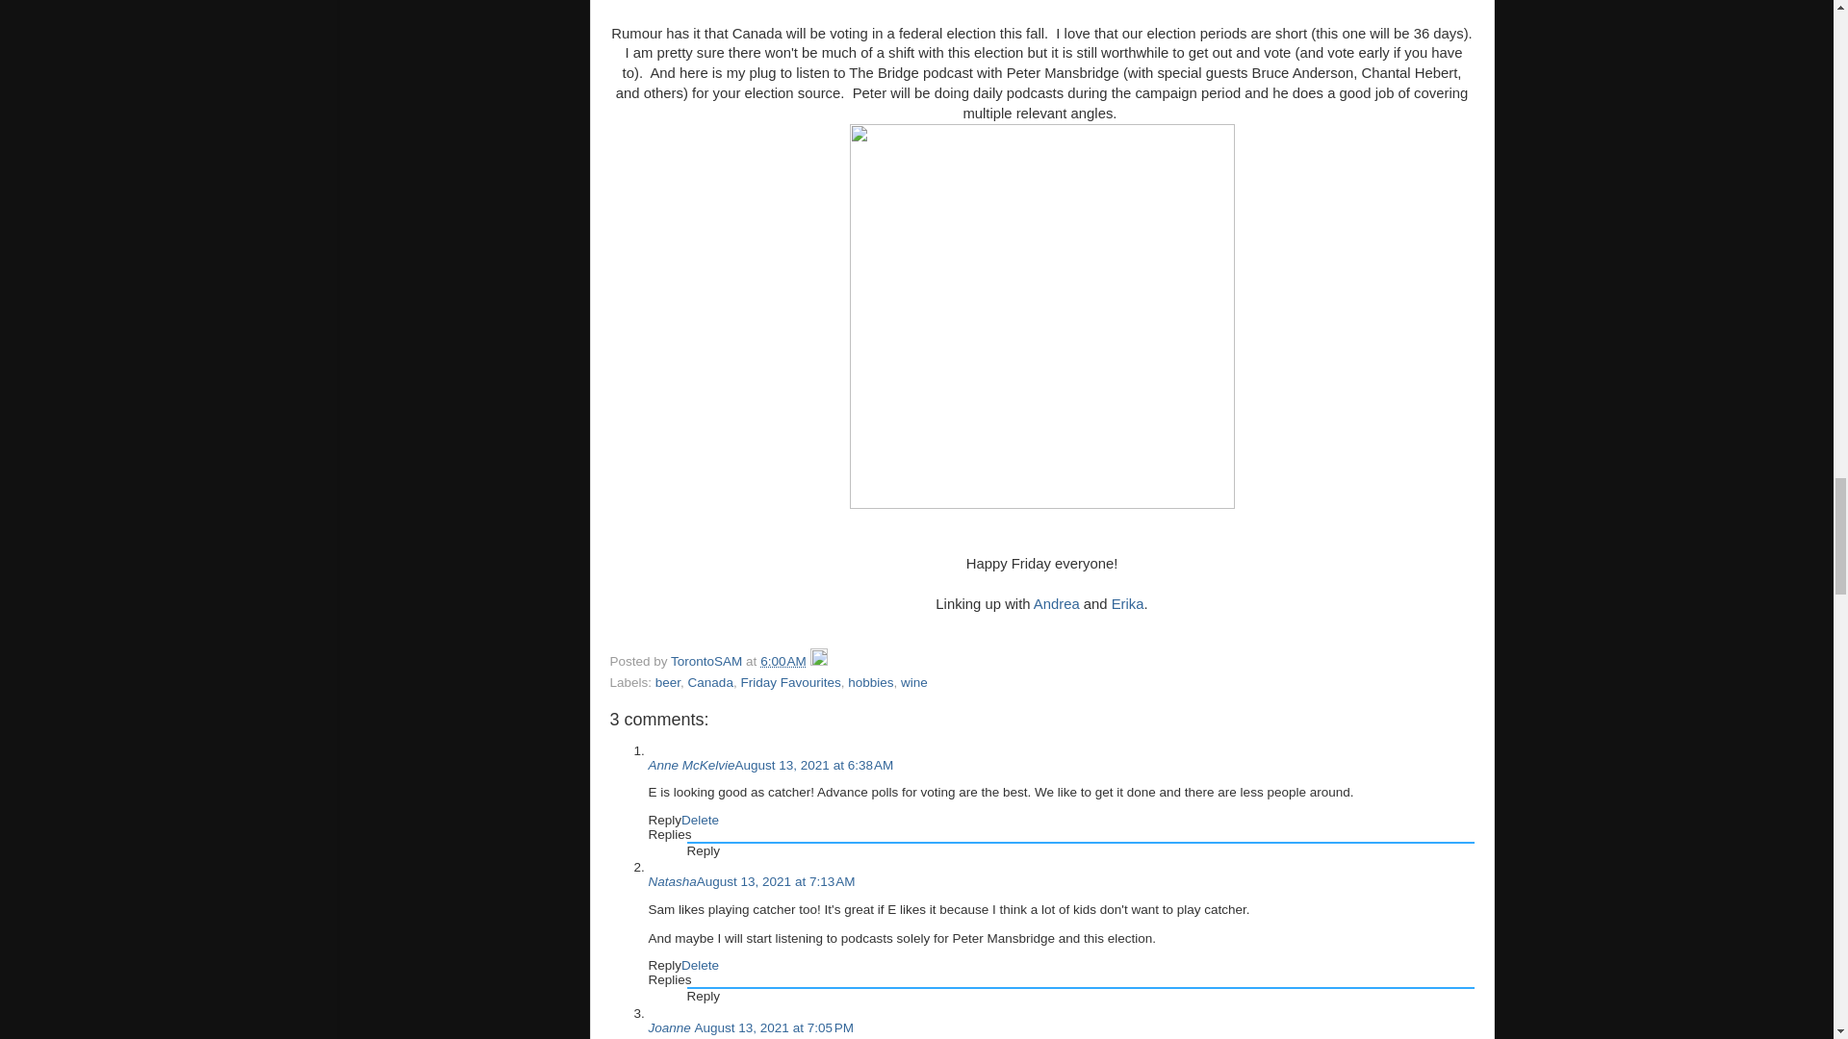 The height and width of the screenshot is (1039, 1848). I want to click on Reply, so click(664, 964).